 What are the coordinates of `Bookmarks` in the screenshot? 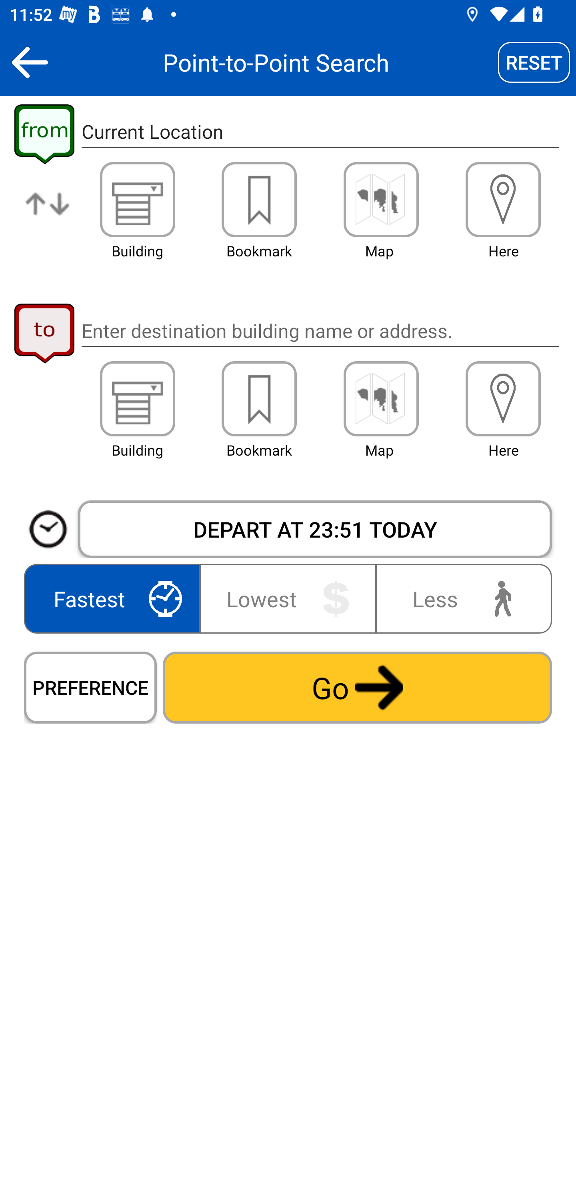 It's located at (259, 399).